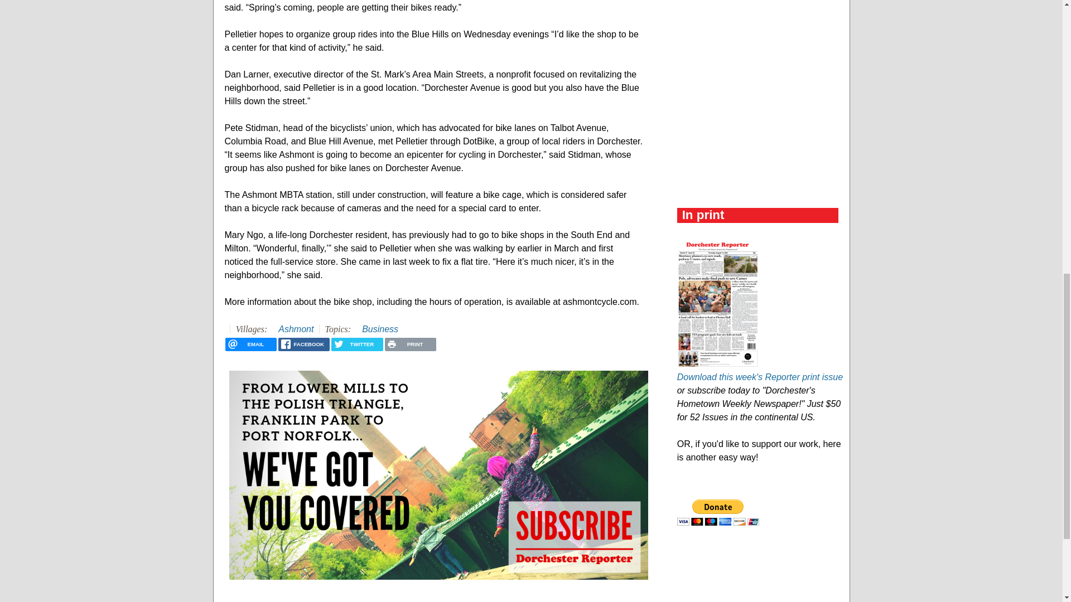 Image resolution: width=1071 pixels, height=602 pixels. I want to click on Download this week's Reporter print issue, so click(760, 377).